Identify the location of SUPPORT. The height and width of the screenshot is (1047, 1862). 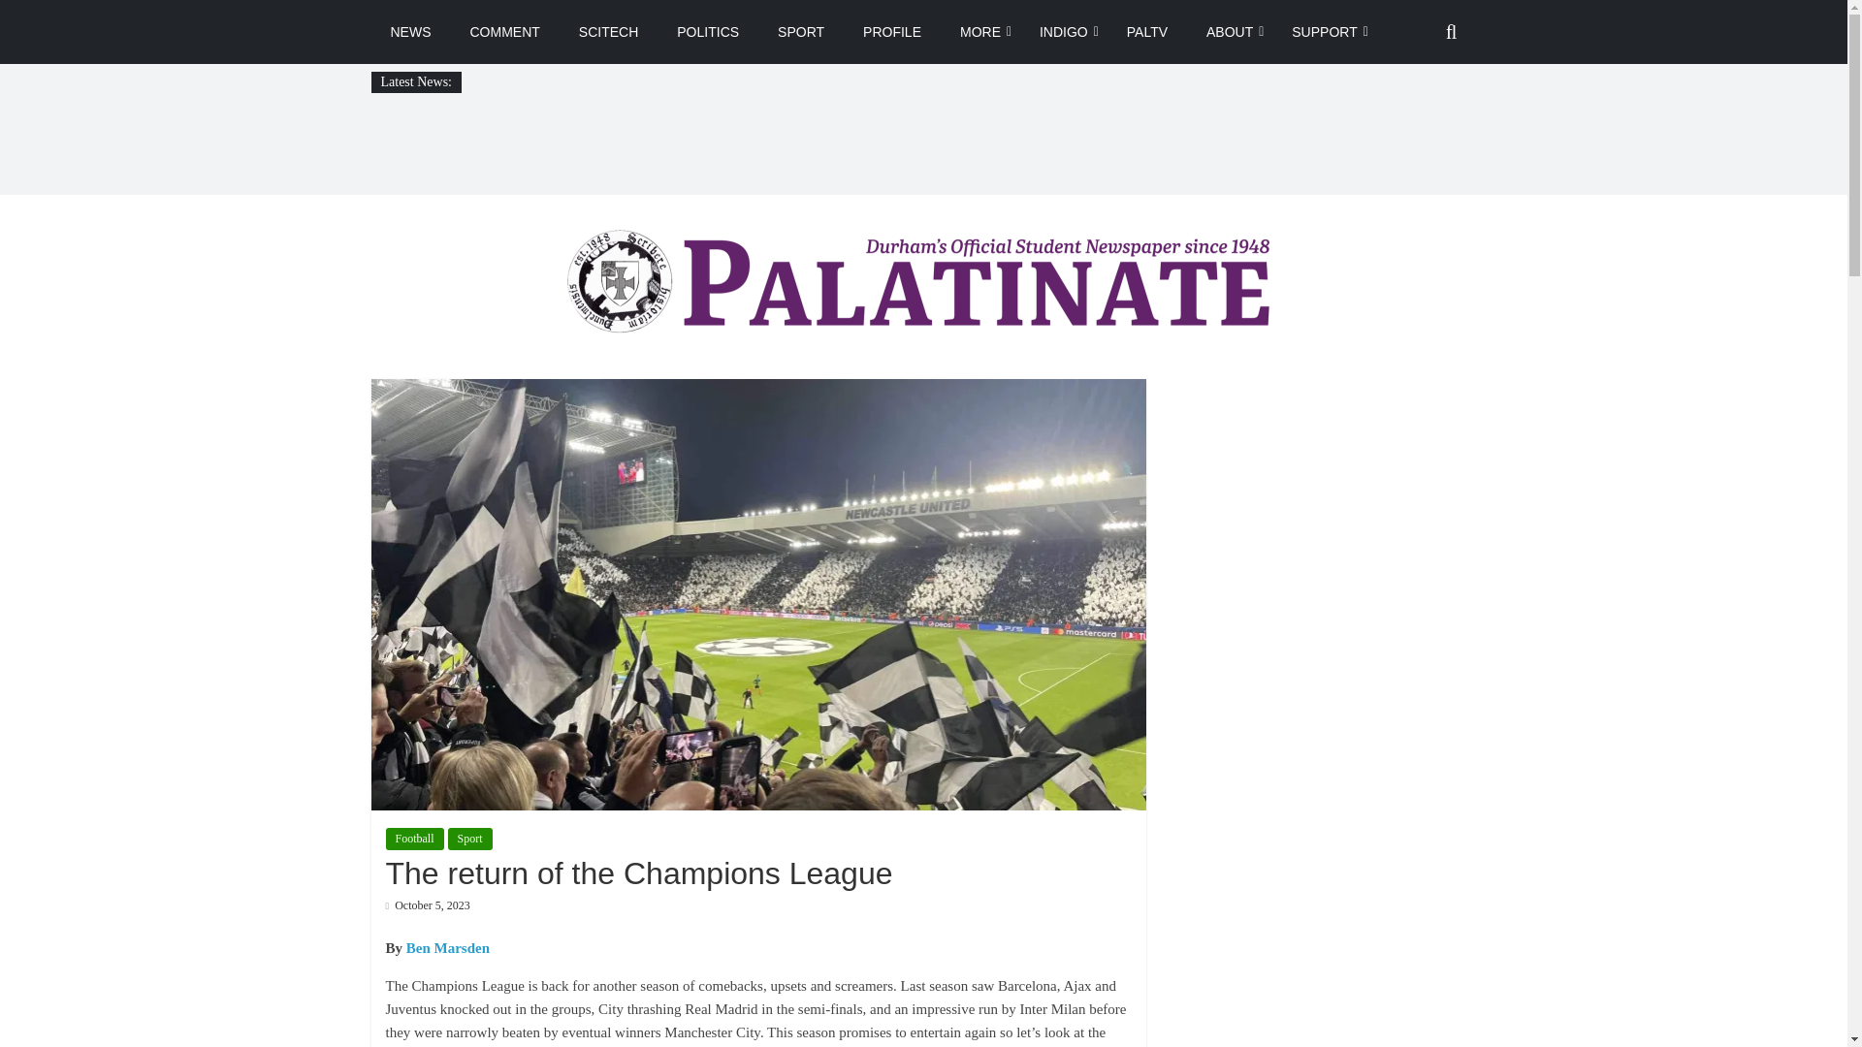
(1323, 31).